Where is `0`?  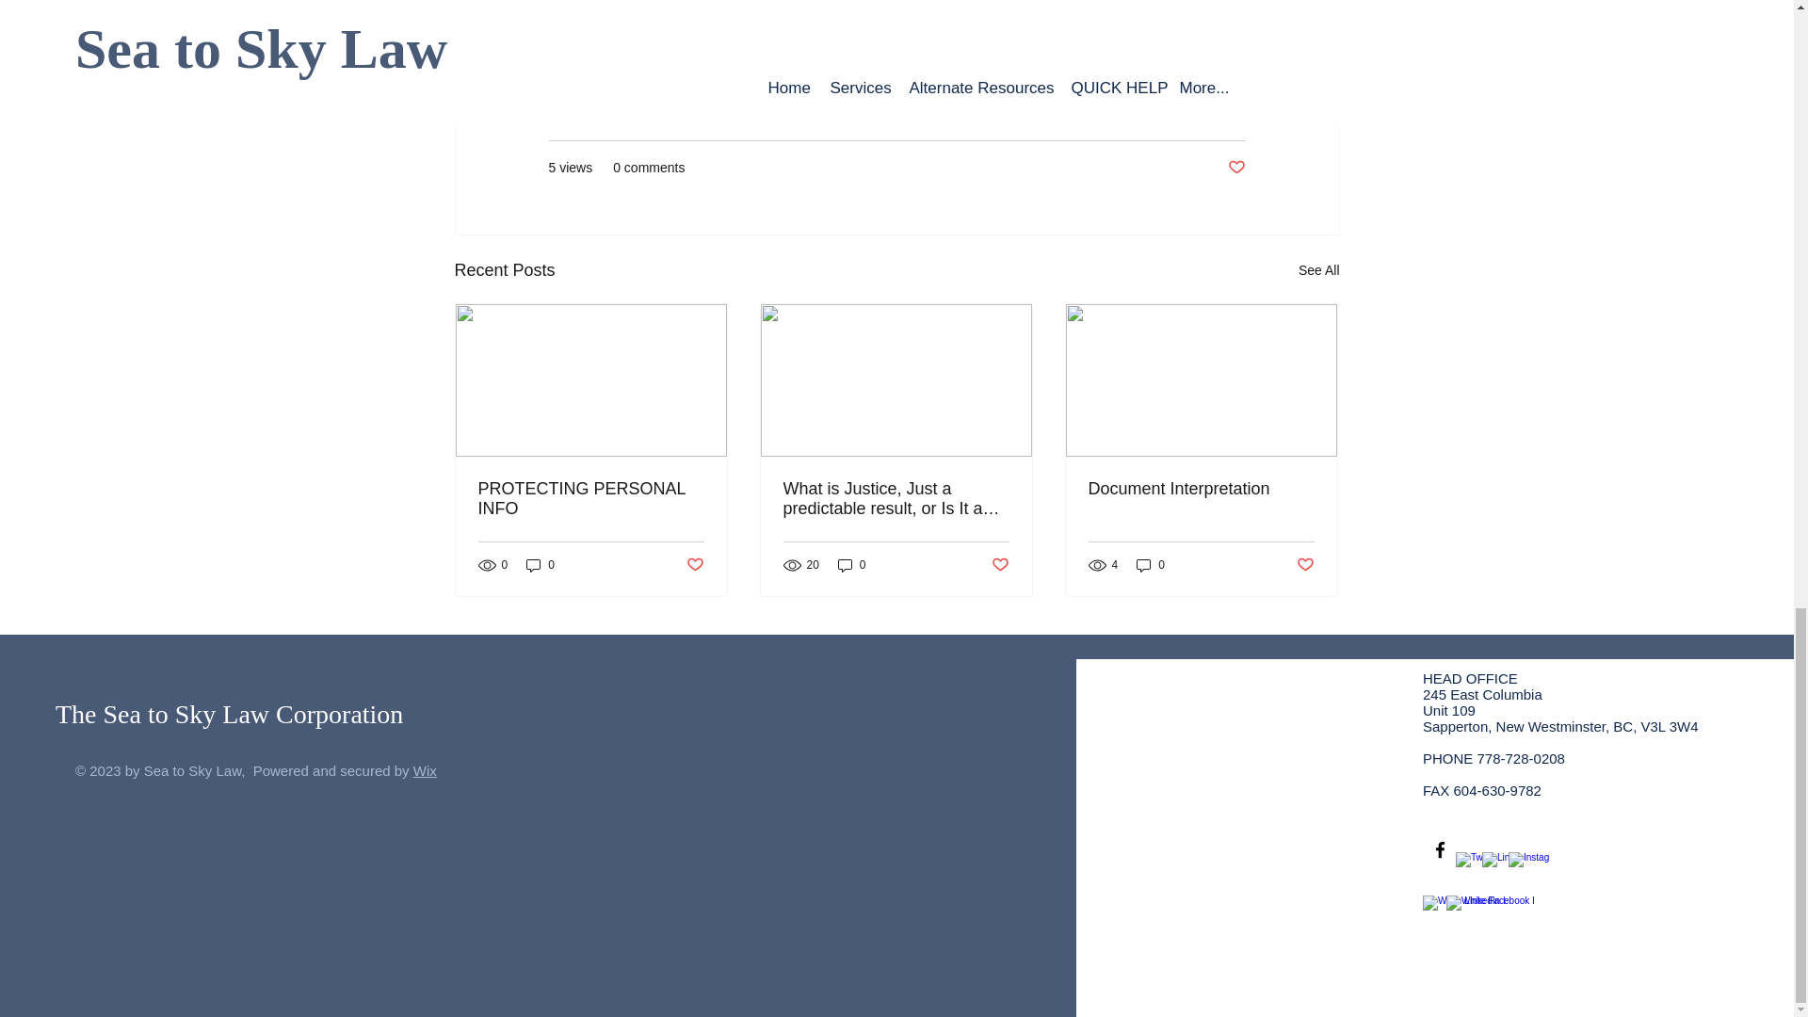 0 is located at coordinates (851, 565).